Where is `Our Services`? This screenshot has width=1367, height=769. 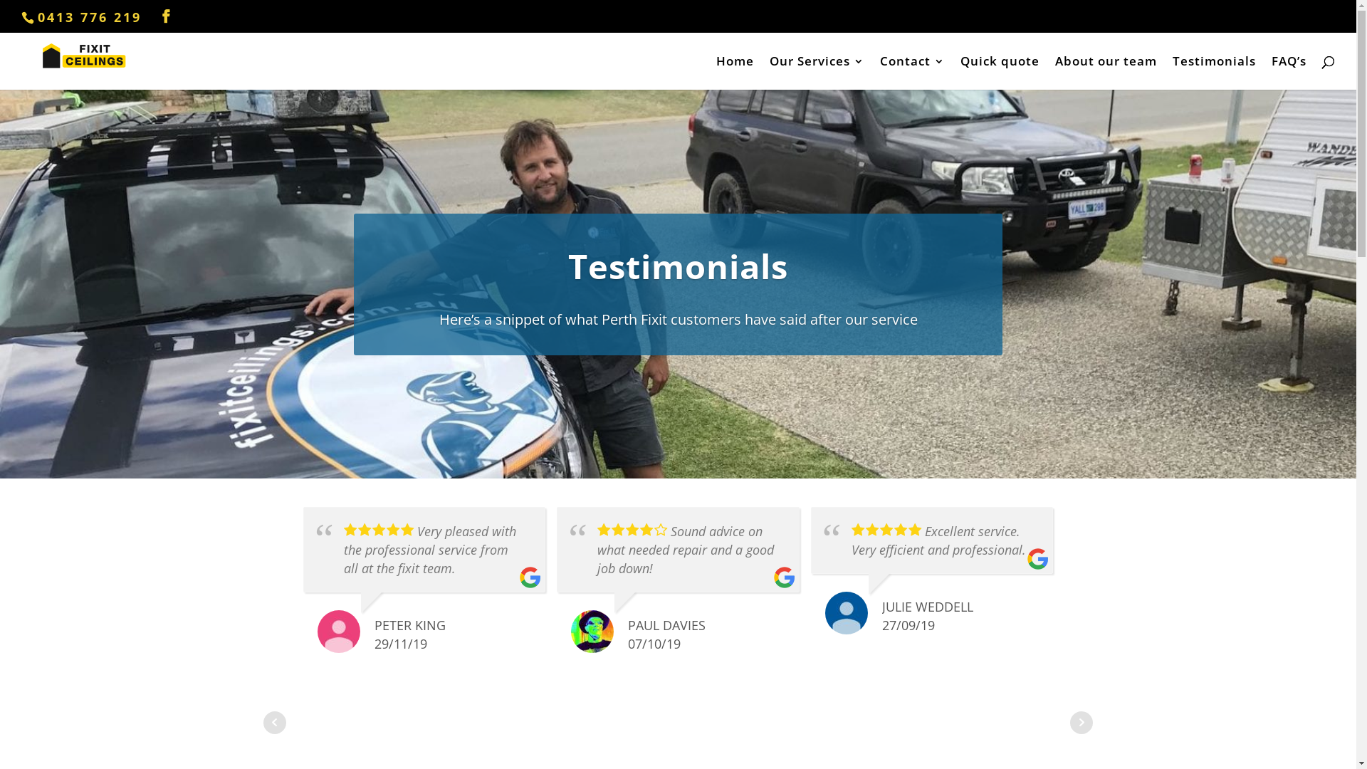
Our Services is located at coordinates (817, 73).